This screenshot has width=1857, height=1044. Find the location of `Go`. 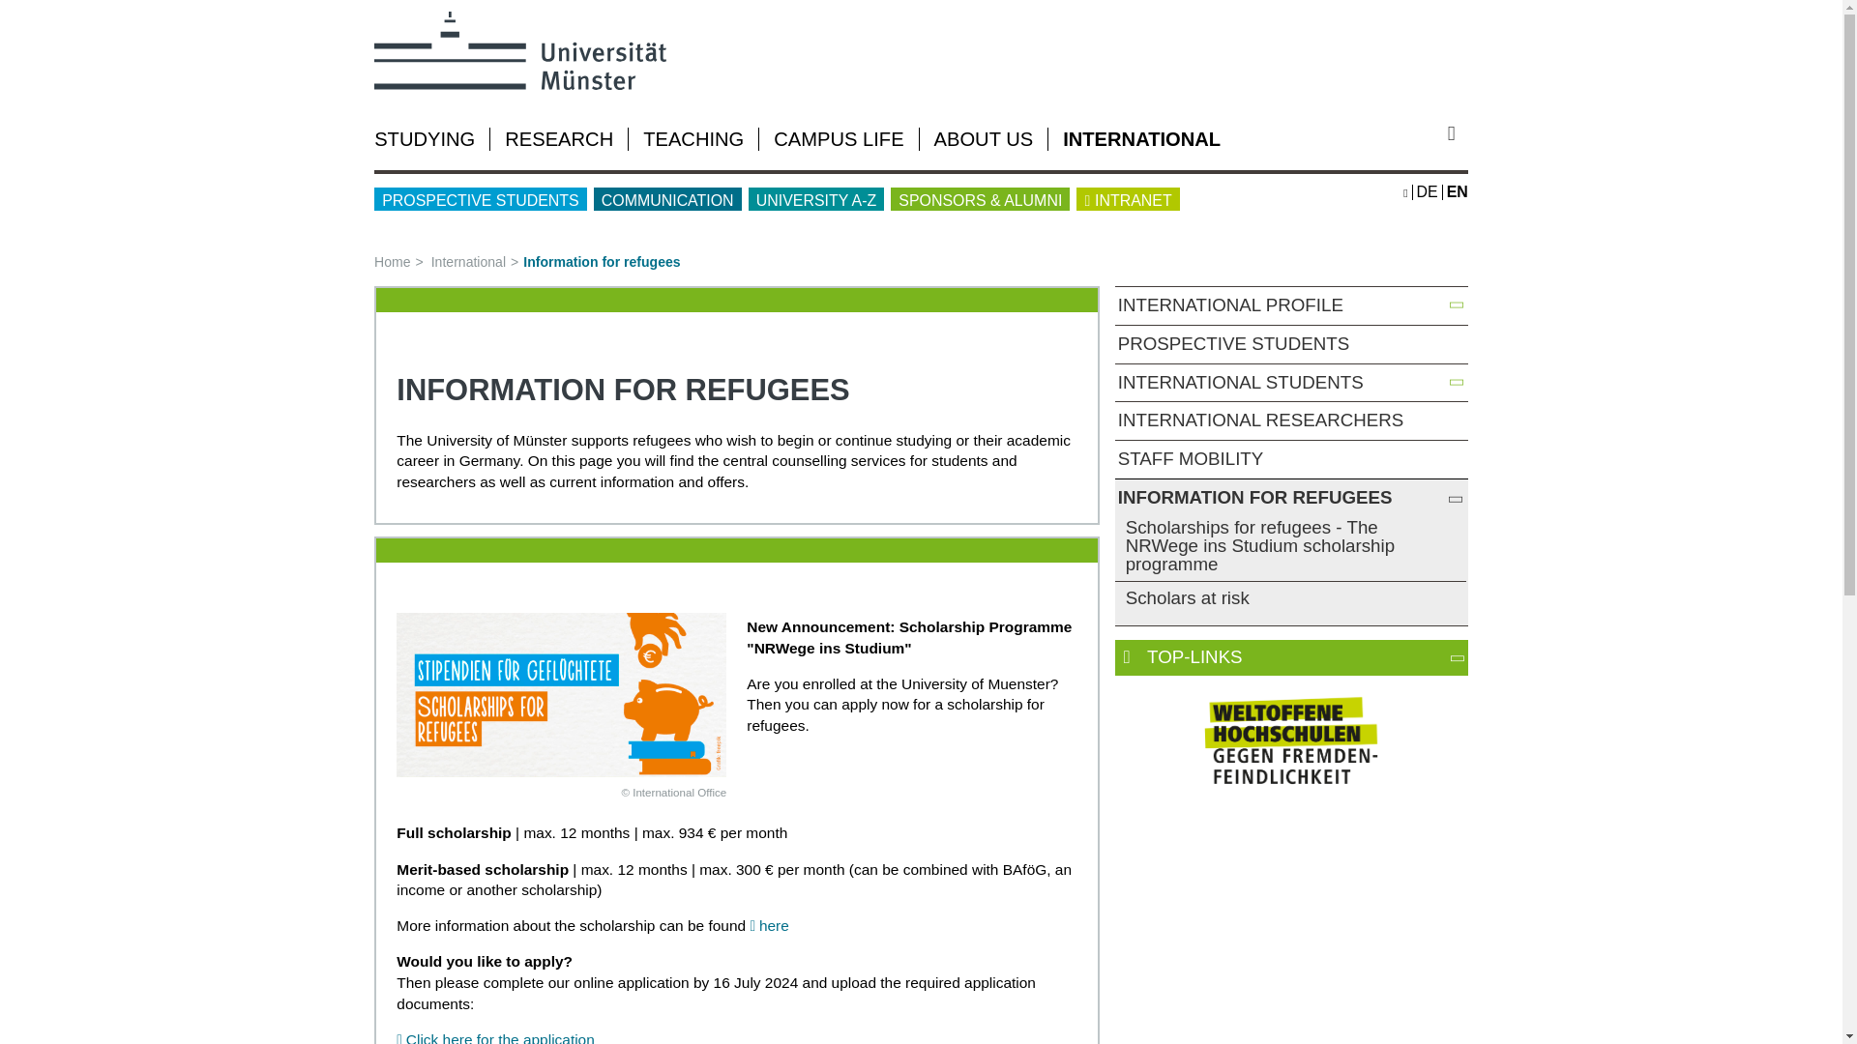

Go is located at coordinates (1459, 133).